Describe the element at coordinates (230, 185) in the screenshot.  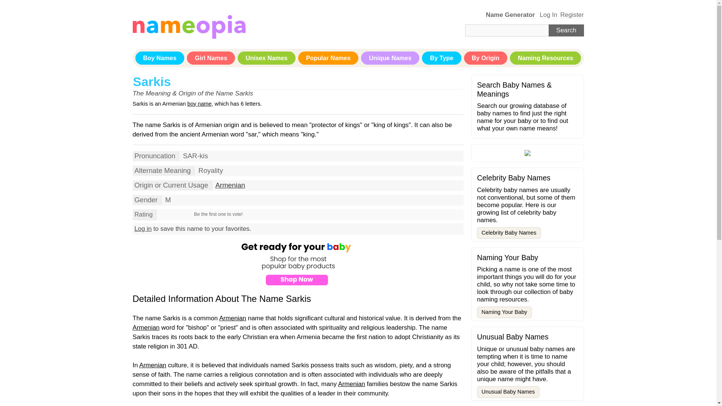
I see `Armenian` at that location.